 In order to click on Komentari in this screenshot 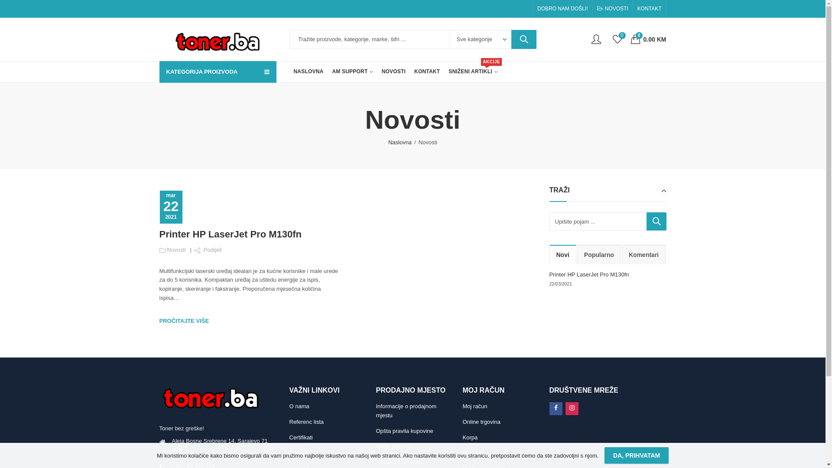, I will do `click(644, 255)`.